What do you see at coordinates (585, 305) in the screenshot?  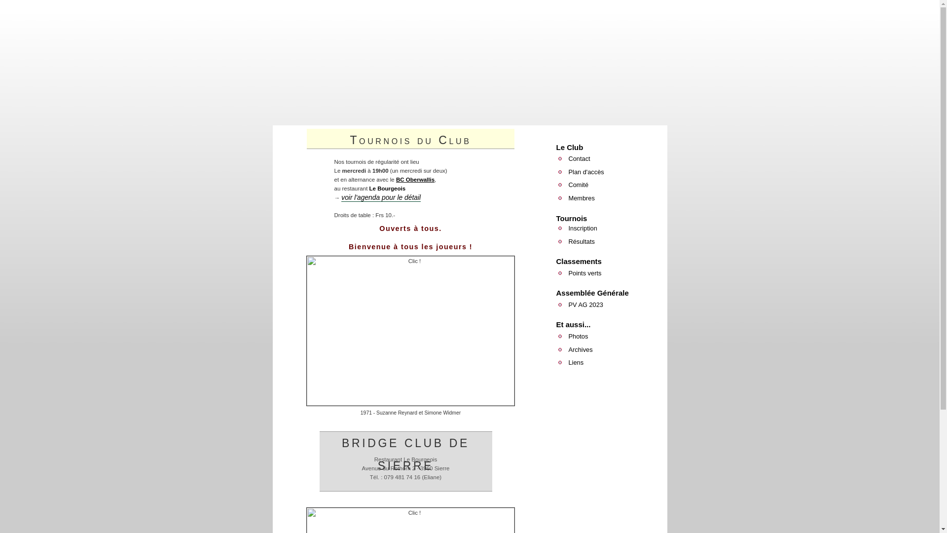 I see `PV AG 2023` at bounding box center [585, 305].